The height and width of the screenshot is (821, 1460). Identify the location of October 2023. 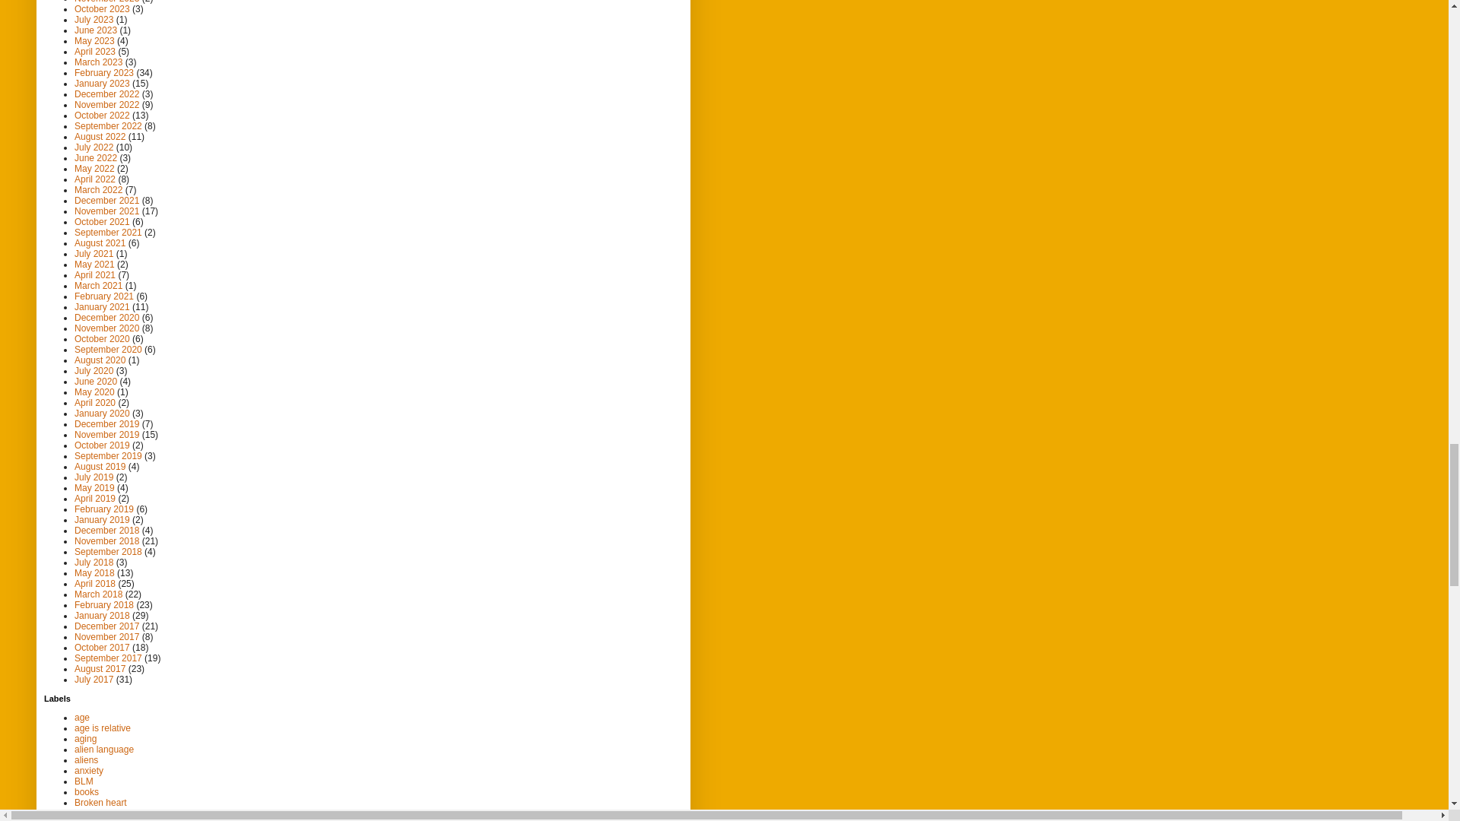
(102, 9).